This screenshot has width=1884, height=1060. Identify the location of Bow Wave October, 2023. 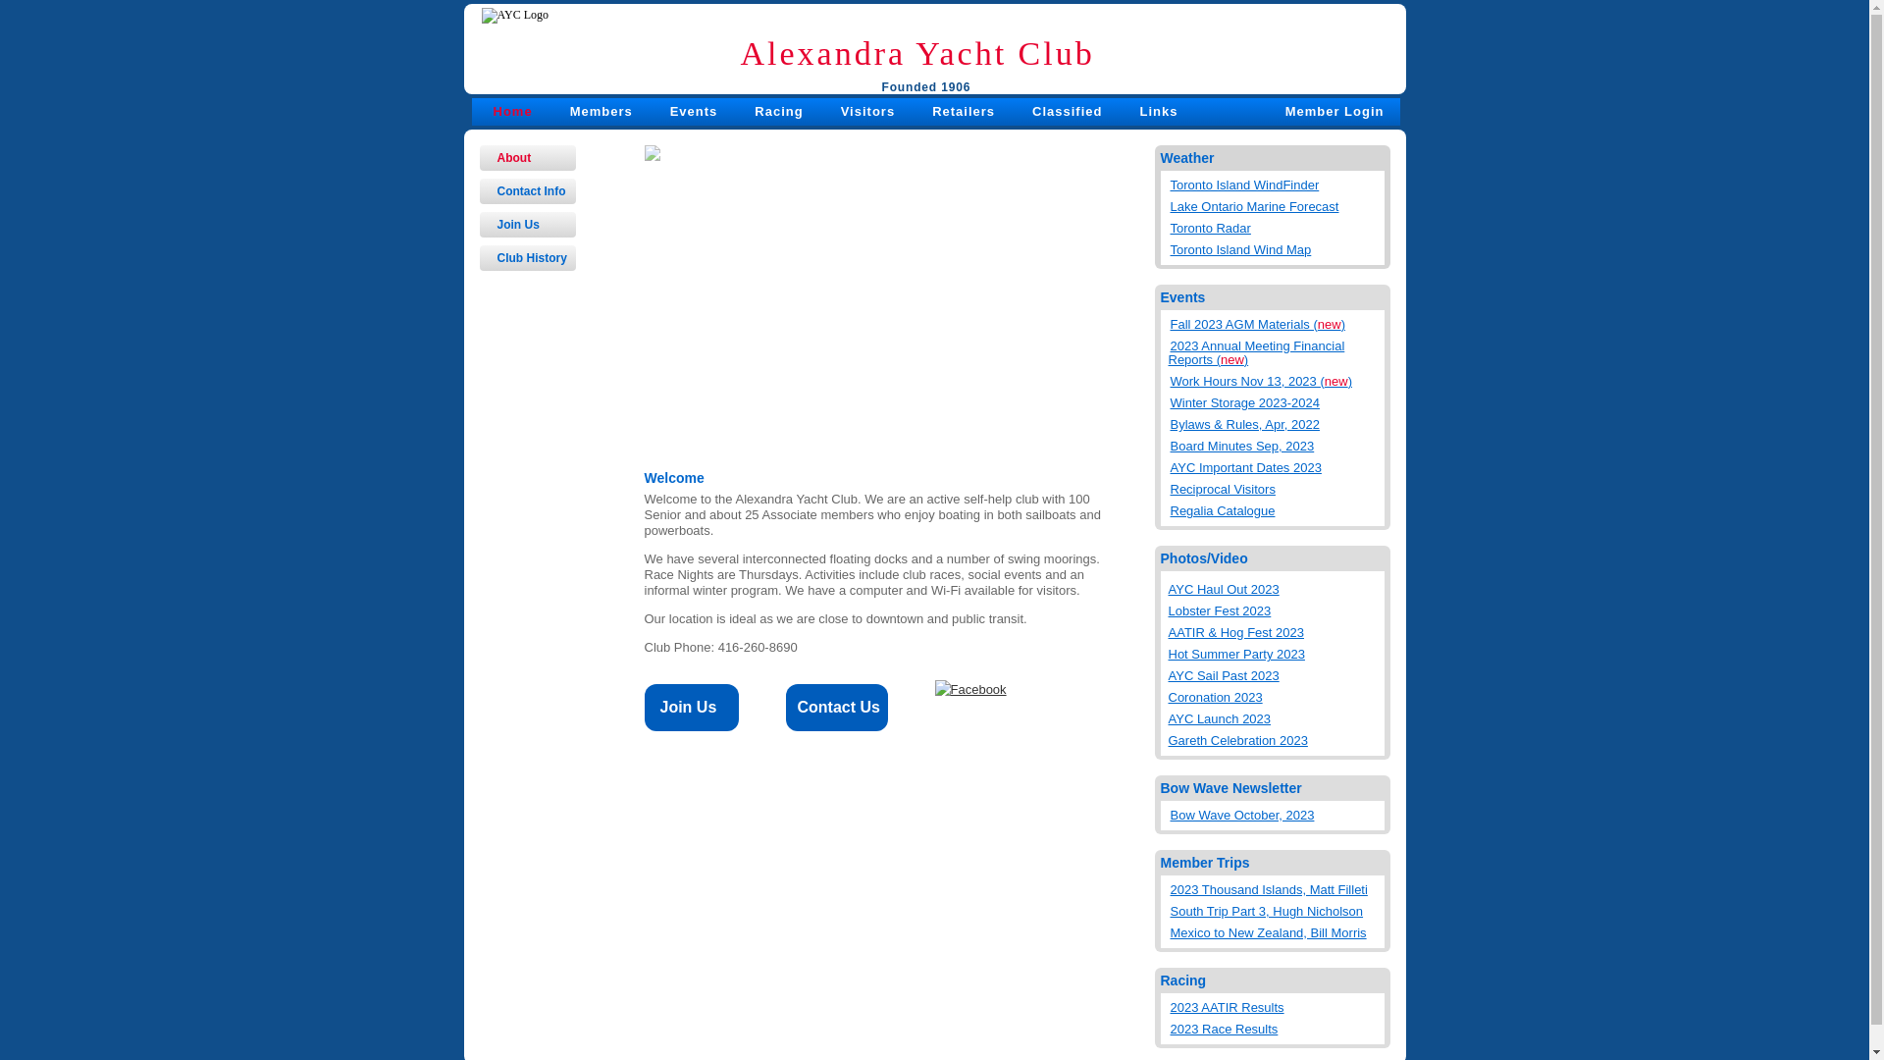
(1276, 812).